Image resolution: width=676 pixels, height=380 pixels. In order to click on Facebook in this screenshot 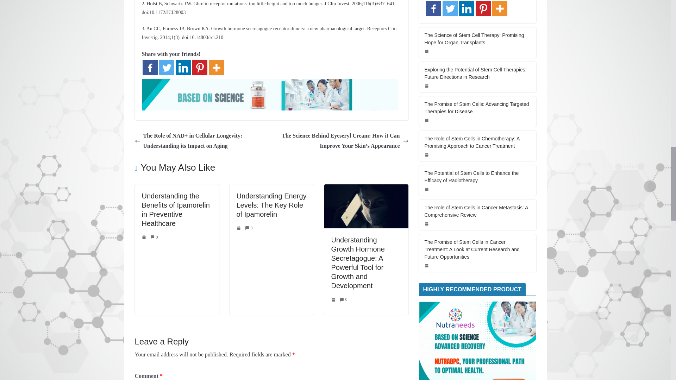, I will do `click(150, 68)`.